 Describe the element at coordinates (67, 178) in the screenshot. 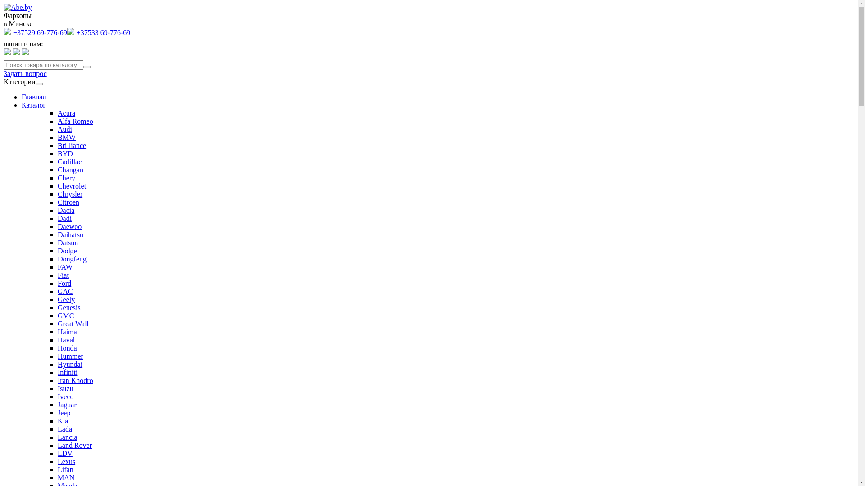

I see `Chery` at that location.